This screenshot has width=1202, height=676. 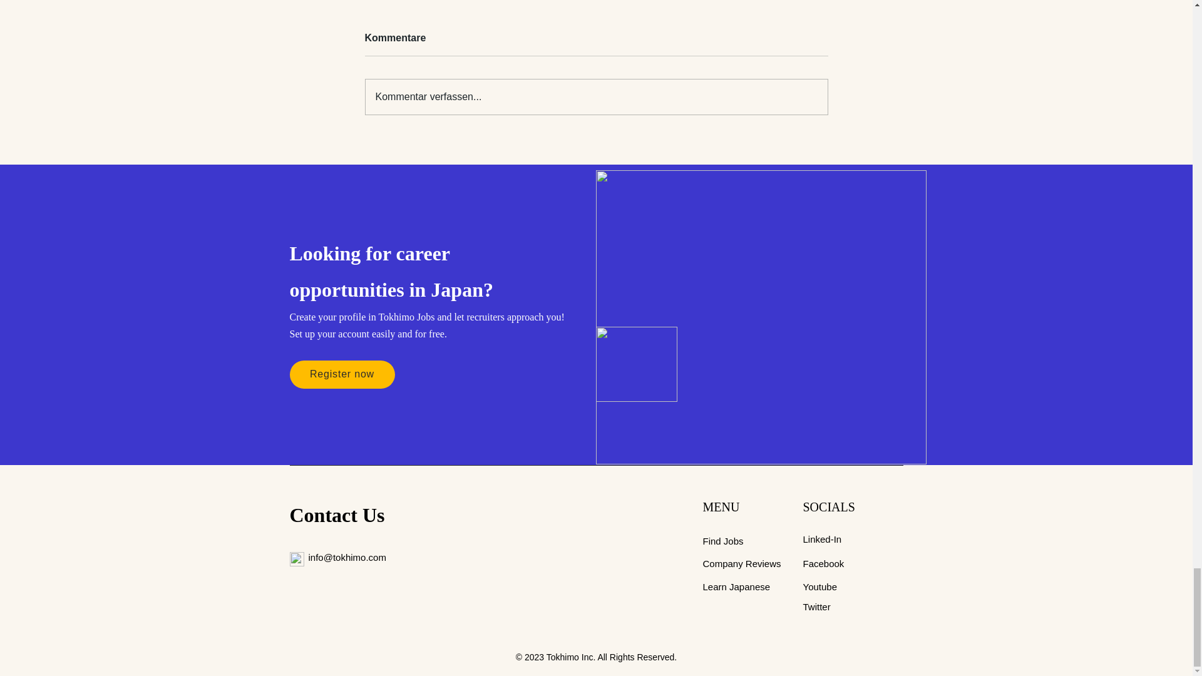 I want to click on Illustration.png, so click(x=637, y=364).